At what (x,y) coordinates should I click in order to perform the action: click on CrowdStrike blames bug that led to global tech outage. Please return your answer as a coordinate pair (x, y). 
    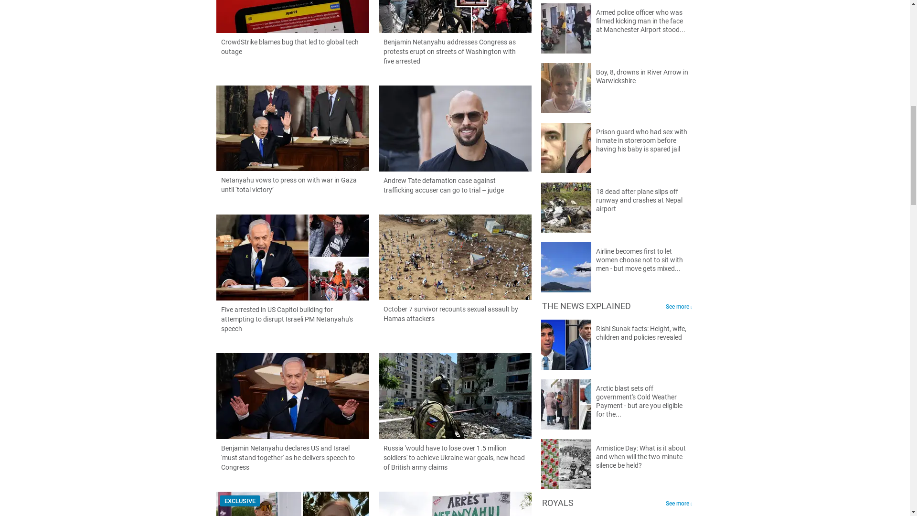
    Looking at the image, I should click on (292, 28).